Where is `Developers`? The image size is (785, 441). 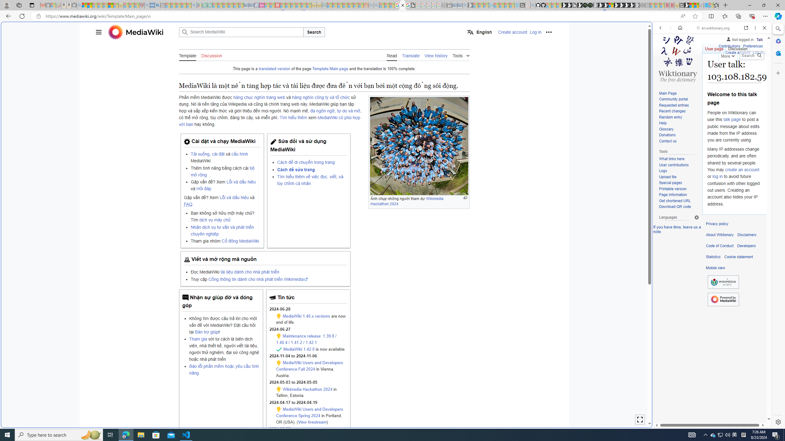
Developers is located at coordinates (746, 246).